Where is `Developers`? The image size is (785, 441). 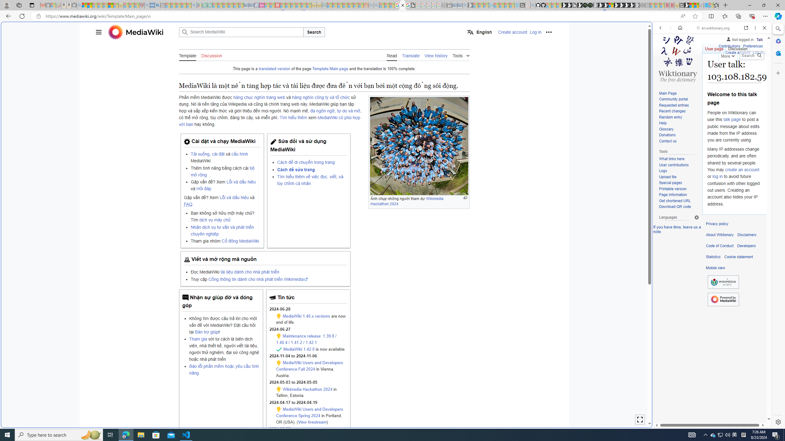
Developers is located at coordinates (746, 246).